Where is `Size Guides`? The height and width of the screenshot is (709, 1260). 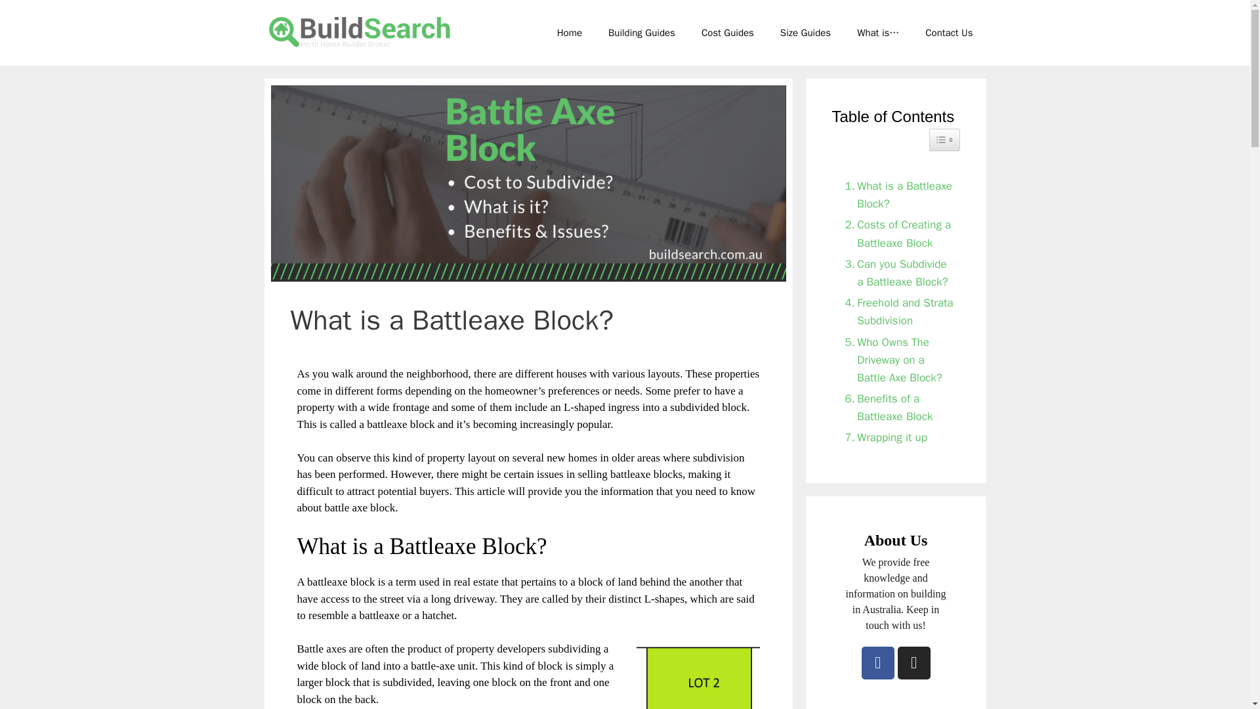 Size Guides is located at coordinates (806, 33).